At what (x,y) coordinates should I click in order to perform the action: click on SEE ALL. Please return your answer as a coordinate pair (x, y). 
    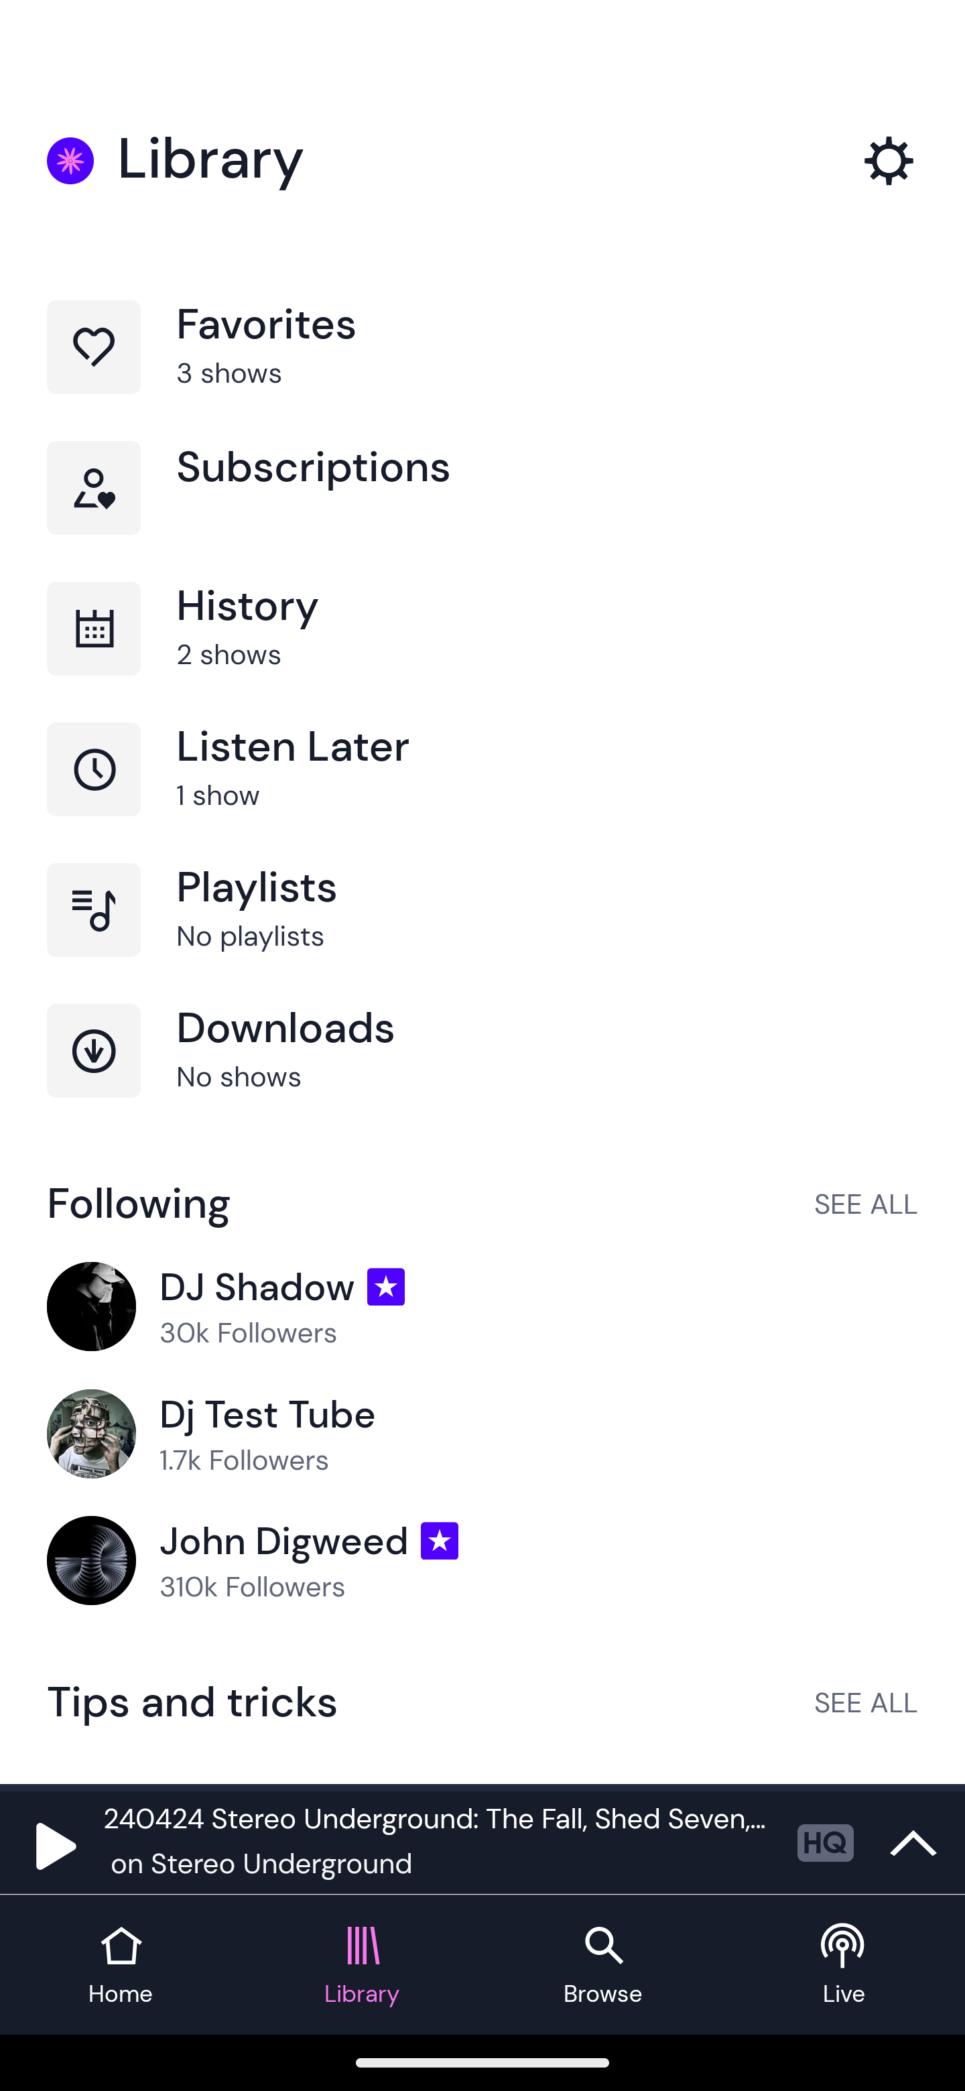
    Looking at the image, I should click on (866, 1702).